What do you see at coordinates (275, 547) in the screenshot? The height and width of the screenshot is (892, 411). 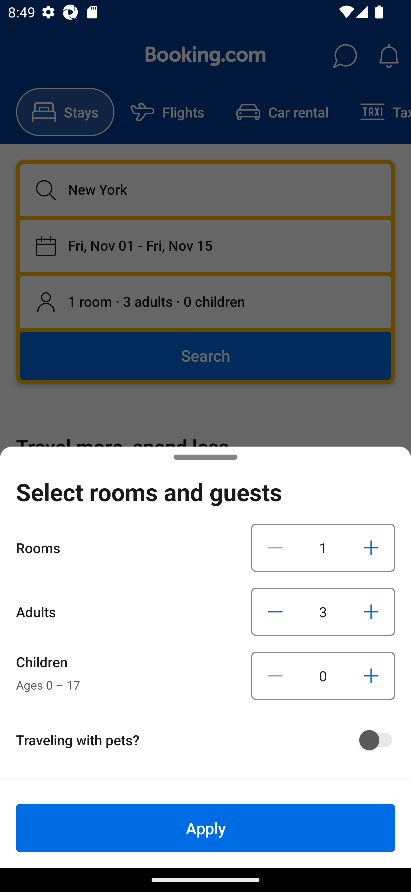 I see `Decrease` at bounding box center [275, 547].